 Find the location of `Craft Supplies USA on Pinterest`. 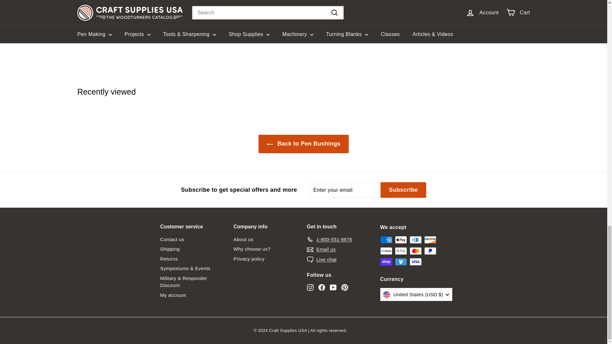

Craft Supplies USA on Pinterest is located at coordinates (344, 287).